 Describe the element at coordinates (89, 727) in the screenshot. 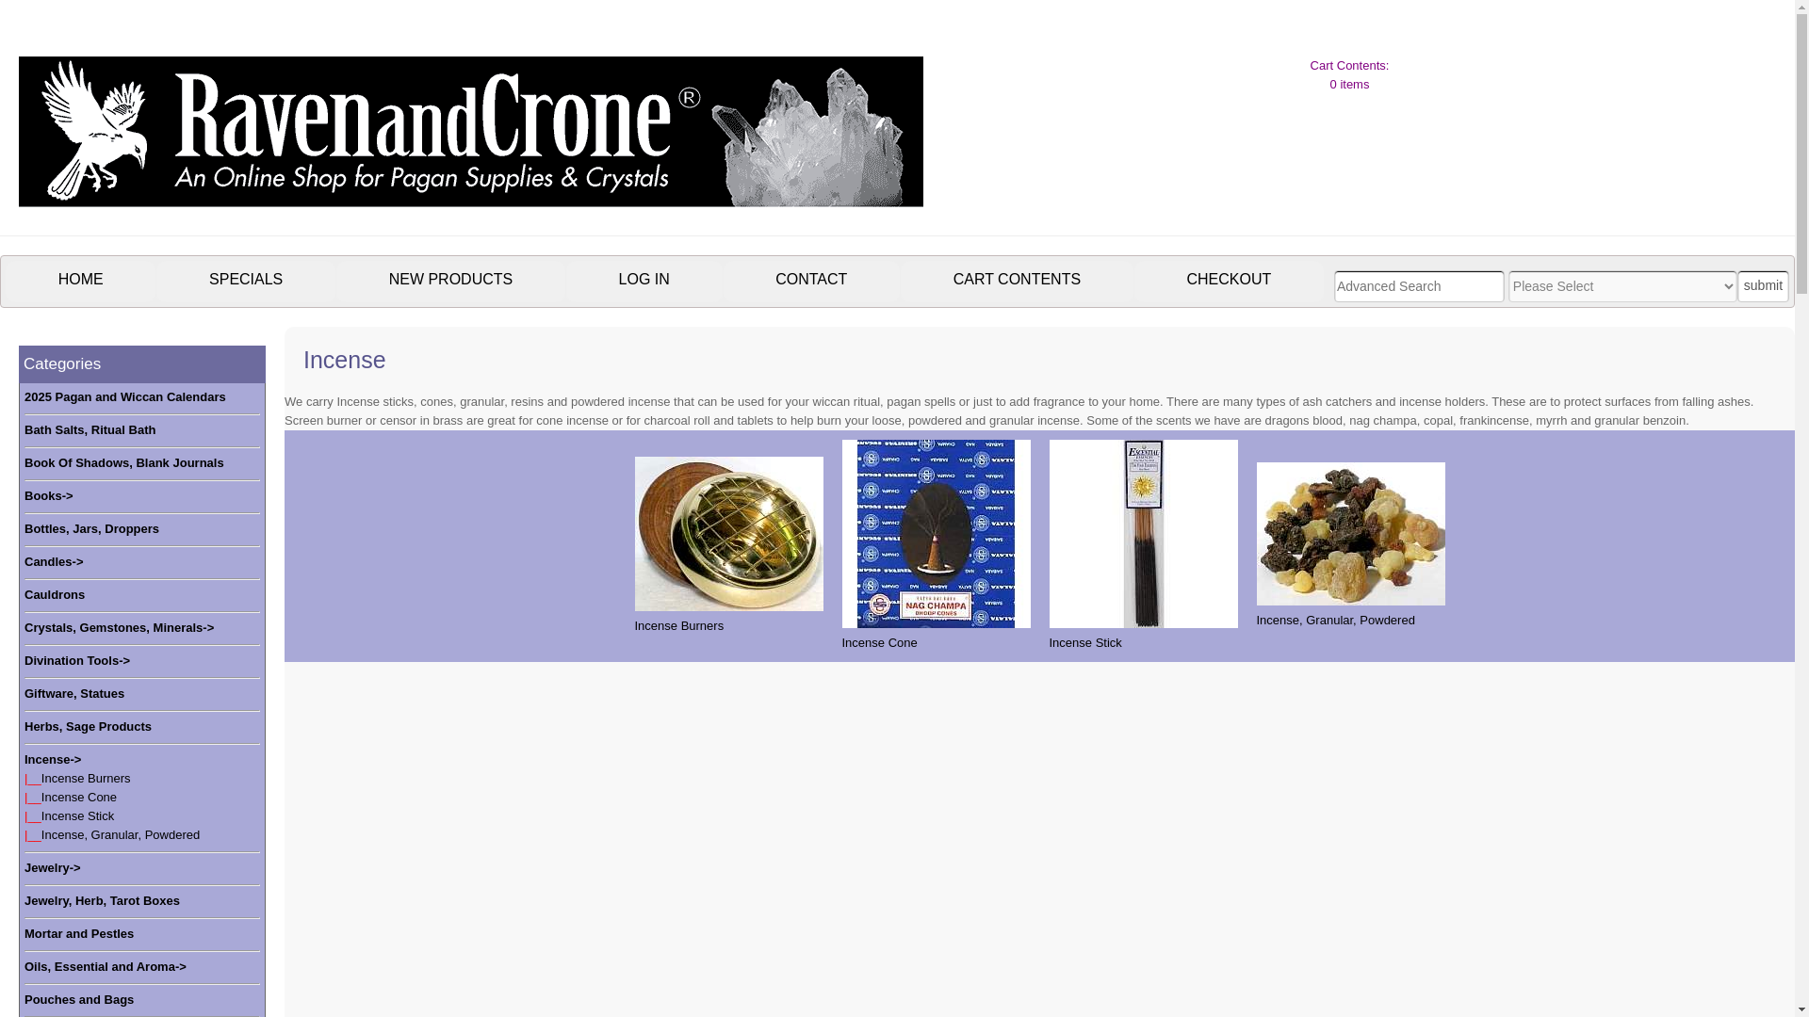

I see `Herbs, Sage Products` at that location.